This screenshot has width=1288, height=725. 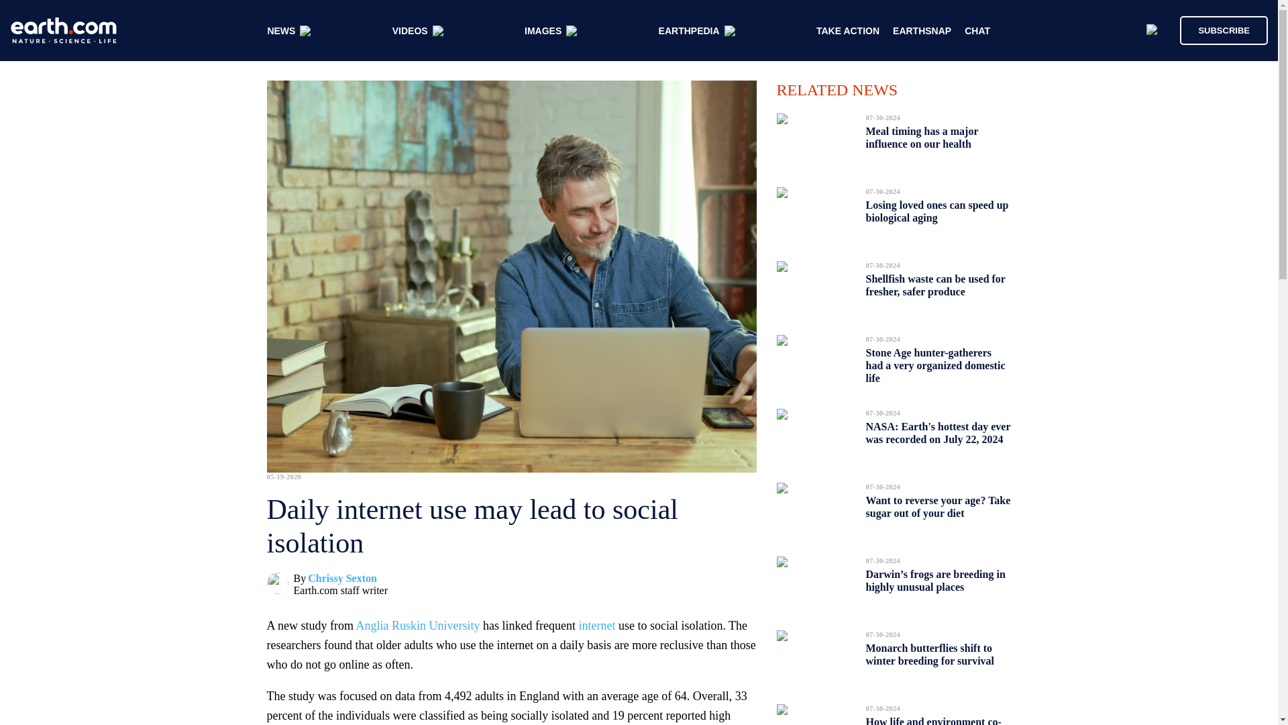 What do you see at coordinates (922, 138) in the screenshot?
I see `Meal timing has a major influence on our health` at bounding box center [922, 138].